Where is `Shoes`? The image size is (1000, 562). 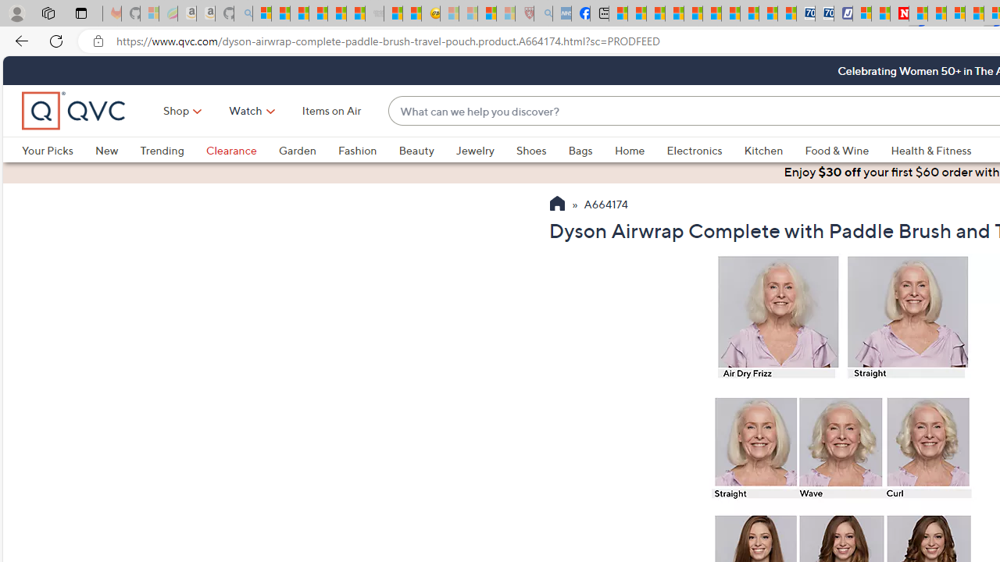 Shoes is located at coordinates (531, 150).